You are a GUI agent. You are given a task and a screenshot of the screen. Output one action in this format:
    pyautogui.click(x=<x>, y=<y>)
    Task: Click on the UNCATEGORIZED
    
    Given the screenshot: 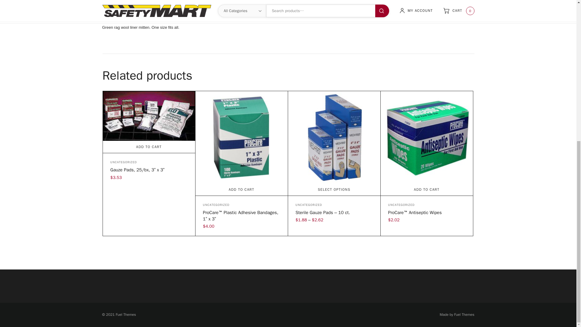 What is the action you would take?
    pyautogui.click(x=308, y=205)
    